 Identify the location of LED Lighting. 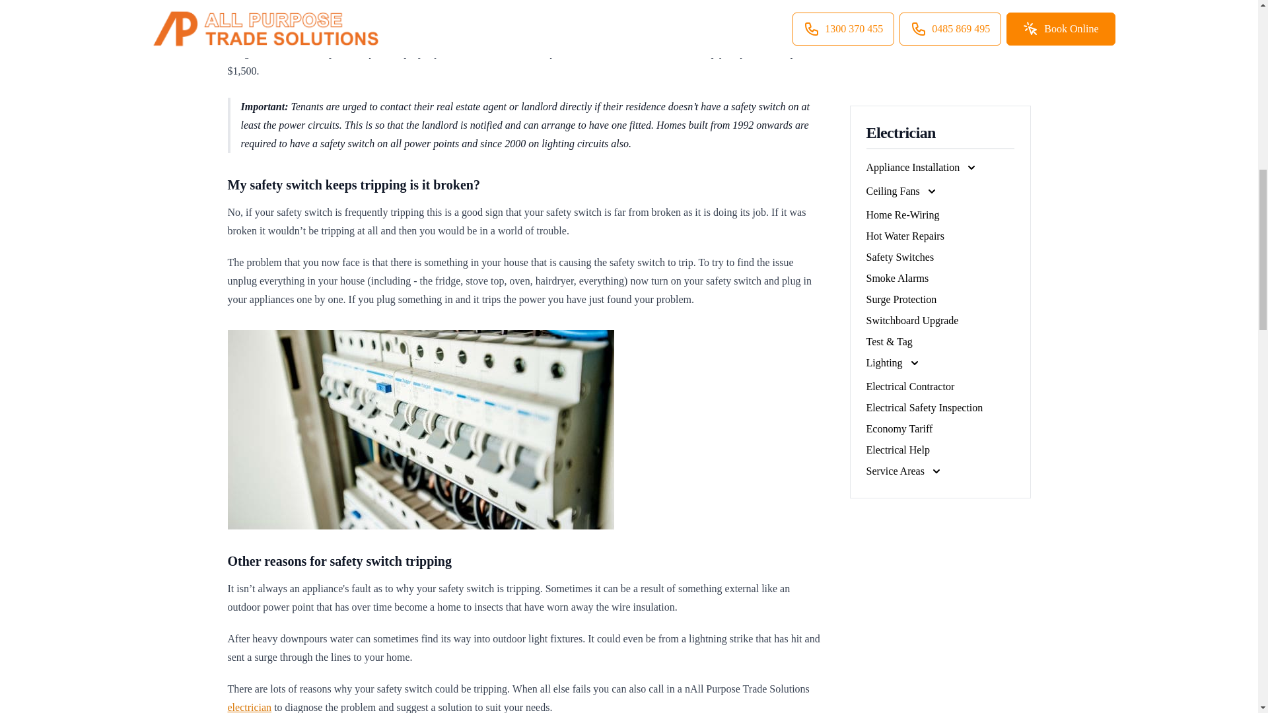
(420, 430).